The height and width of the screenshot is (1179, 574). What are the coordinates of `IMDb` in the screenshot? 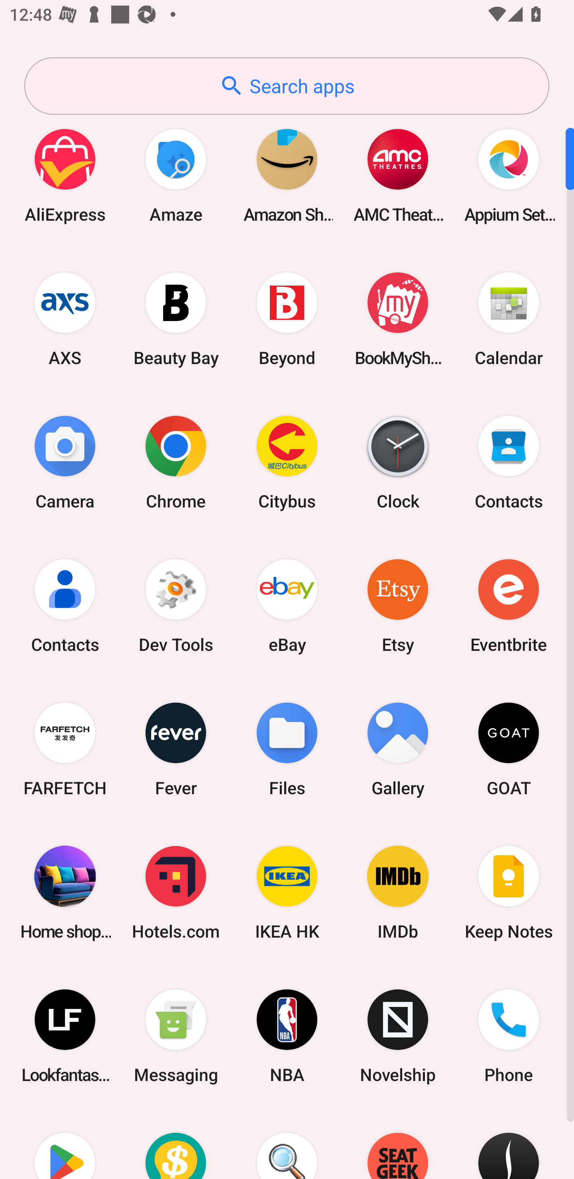 It's located at (398, 892).